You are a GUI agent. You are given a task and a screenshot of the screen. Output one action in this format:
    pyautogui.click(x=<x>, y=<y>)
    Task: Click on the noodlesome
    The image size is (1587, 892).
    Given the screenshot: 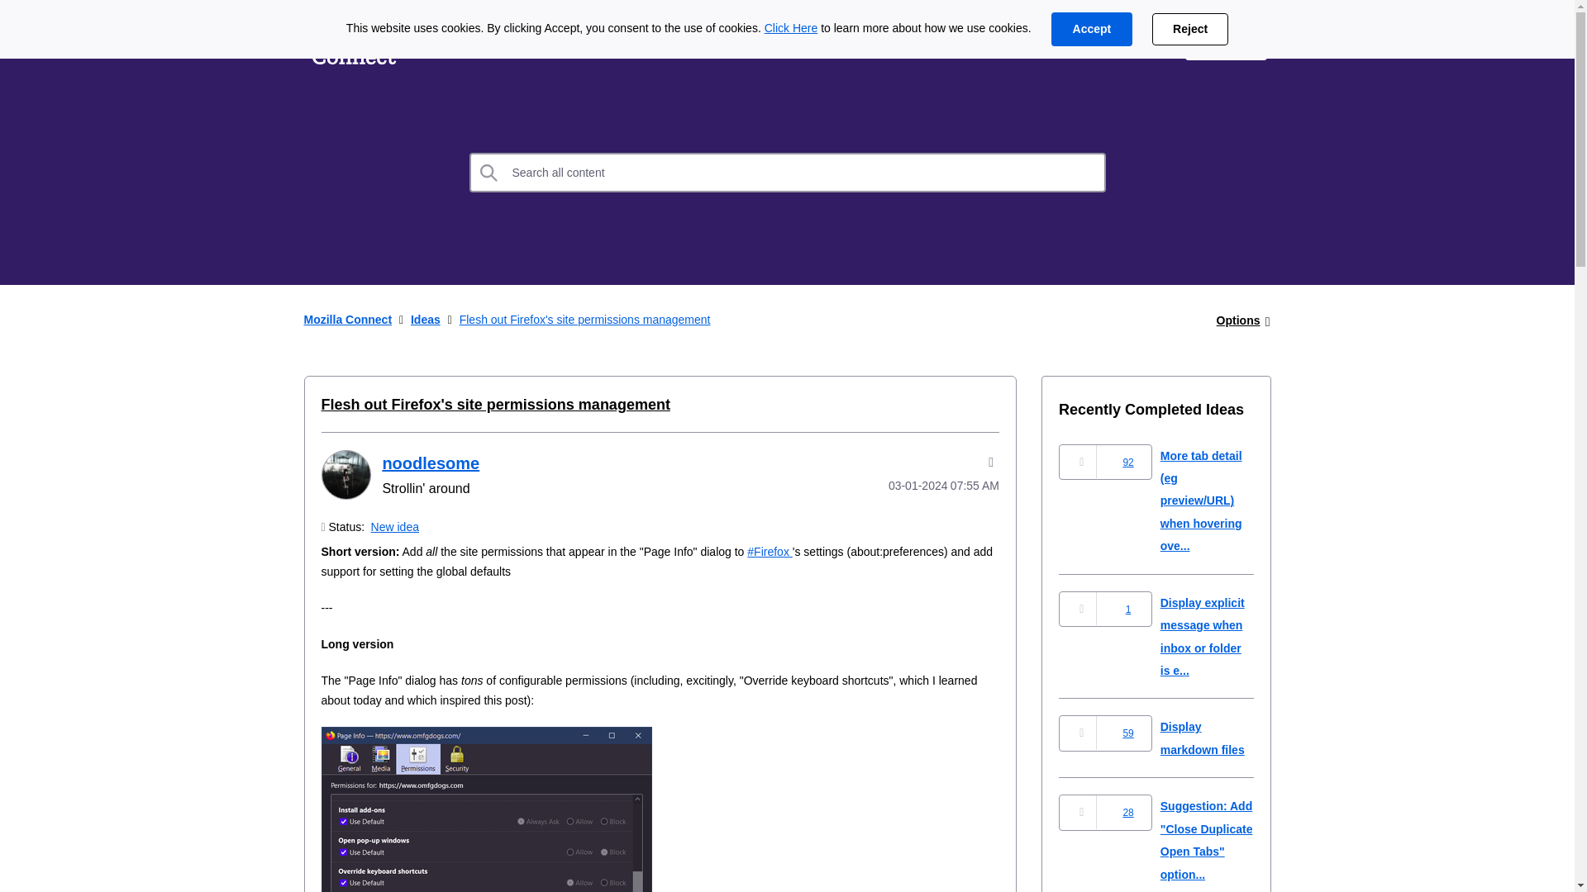 What is the action you would take?
    pyautogui.click(x=430, y=463)
    